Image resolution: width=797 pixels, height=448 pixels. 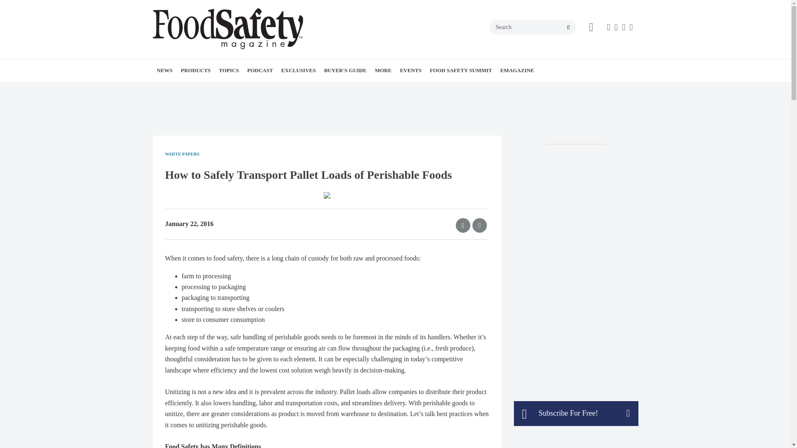 What do you see at coordinates (208, 88) in the screenshot?
I see `WHITE PAPERS` at bounding box center [208, 88].